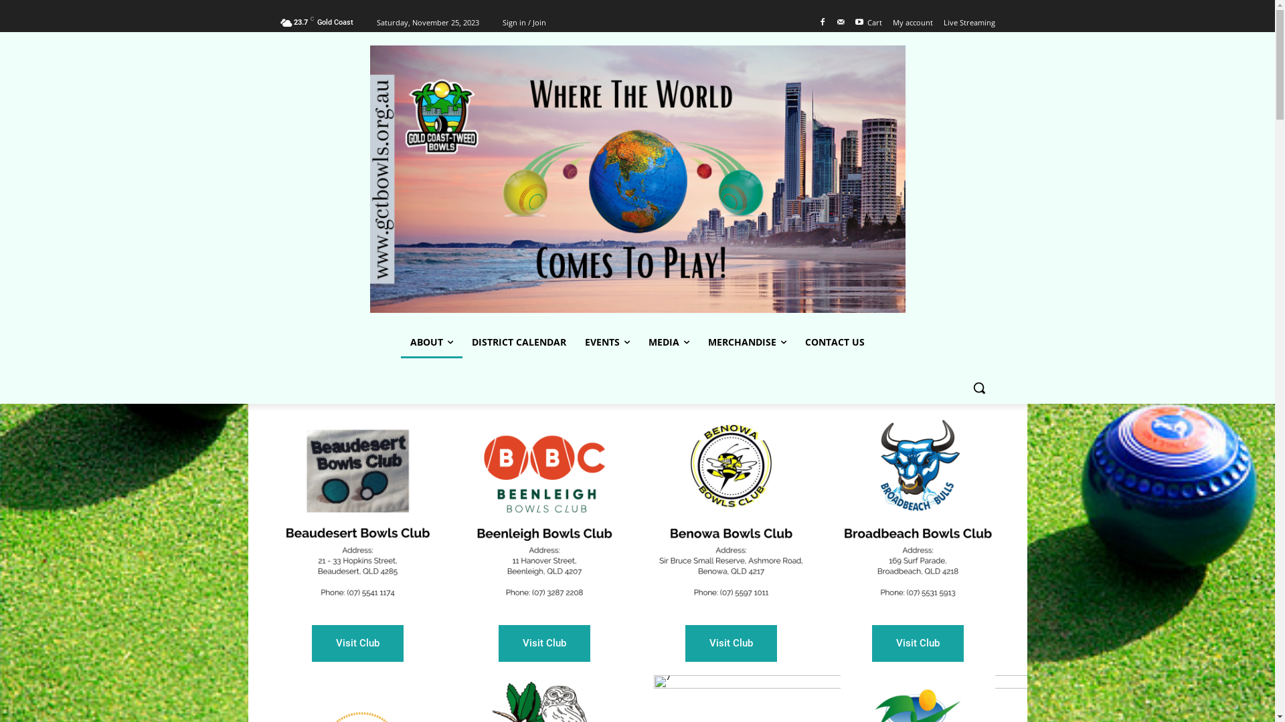  I want to click on Sign in / Join, so click(523, 23).